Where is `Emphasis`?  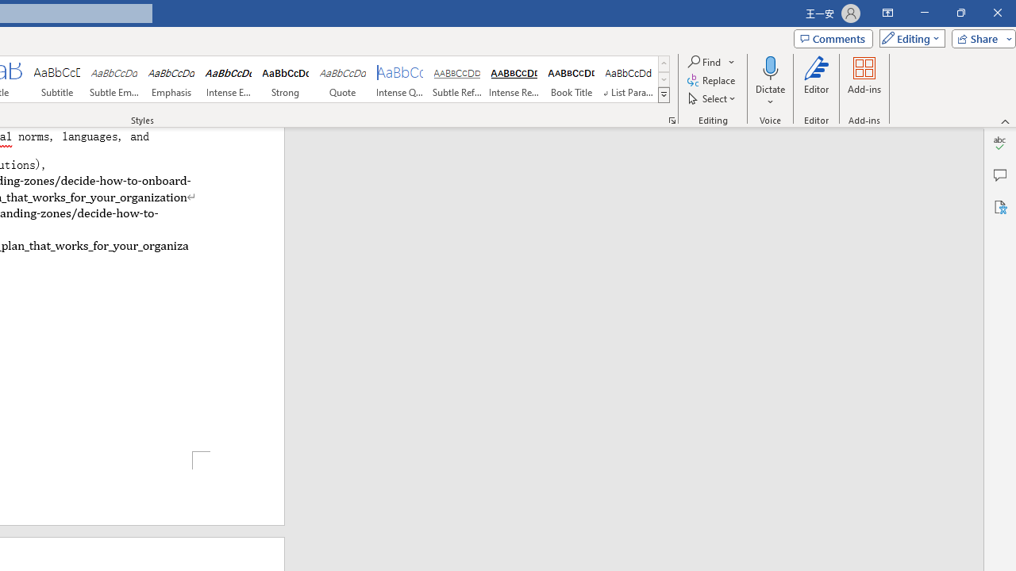
Emphasis is located at coordinates (171, 79).